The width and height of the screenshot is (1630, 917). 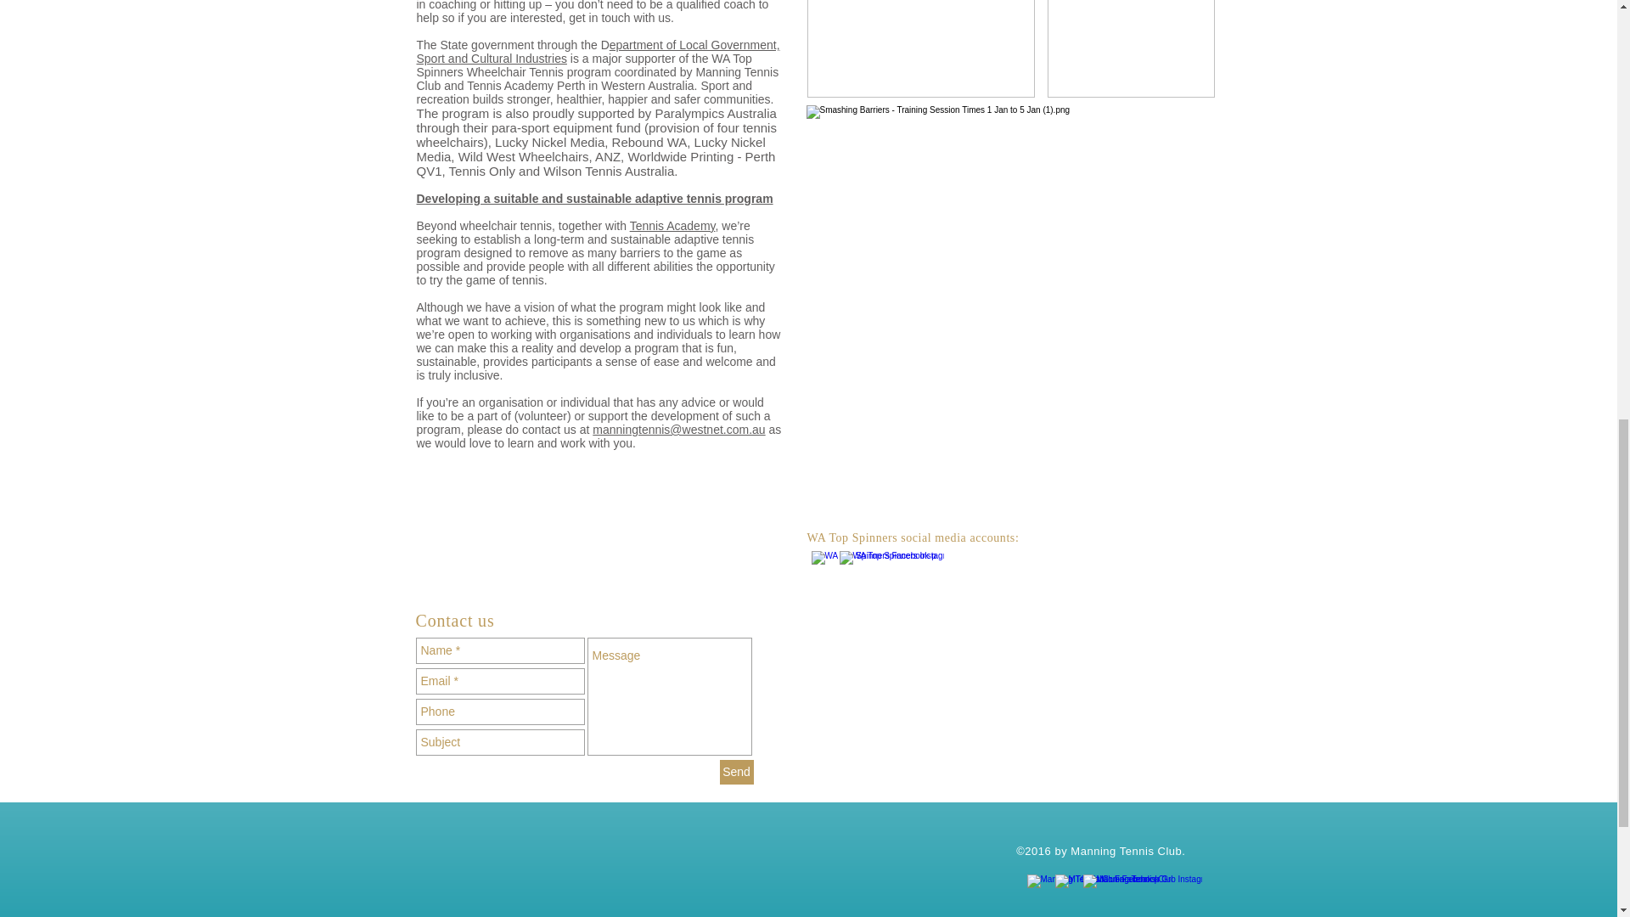 I want to click on Tennis Academy, so click(x=672, y=226).